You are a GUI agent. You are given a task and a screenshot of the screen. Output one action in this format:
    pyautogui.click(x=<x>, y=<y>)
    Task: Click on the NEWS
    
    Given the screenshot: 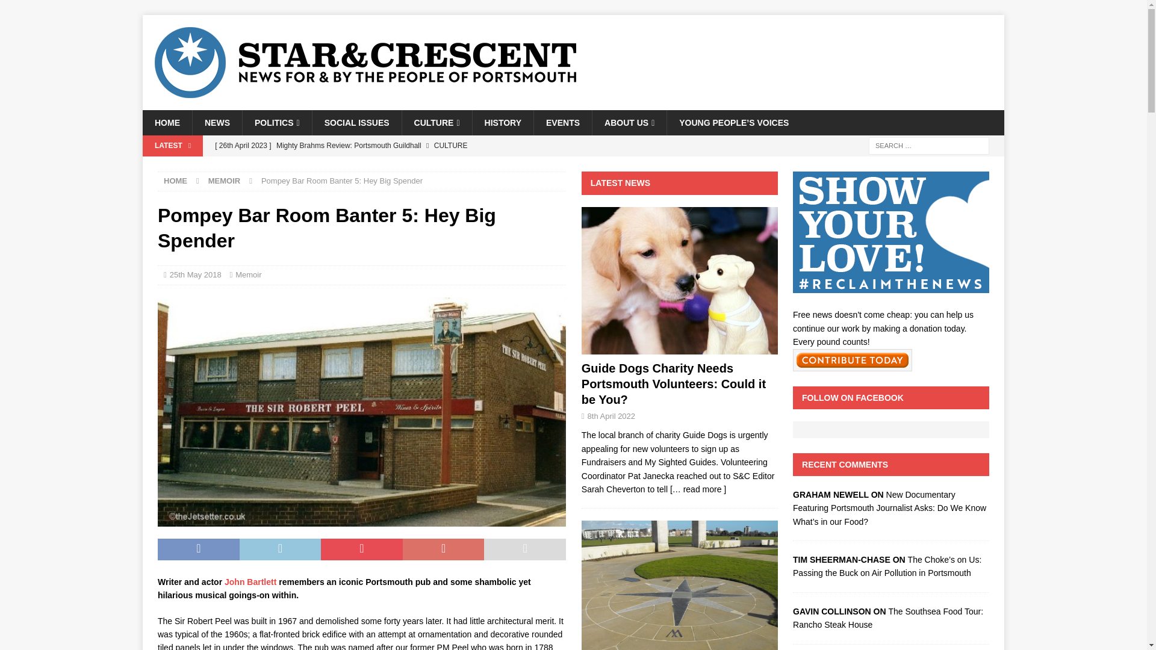 What is the action you would take?
    pyautogui.click(x=217, y=122)
    